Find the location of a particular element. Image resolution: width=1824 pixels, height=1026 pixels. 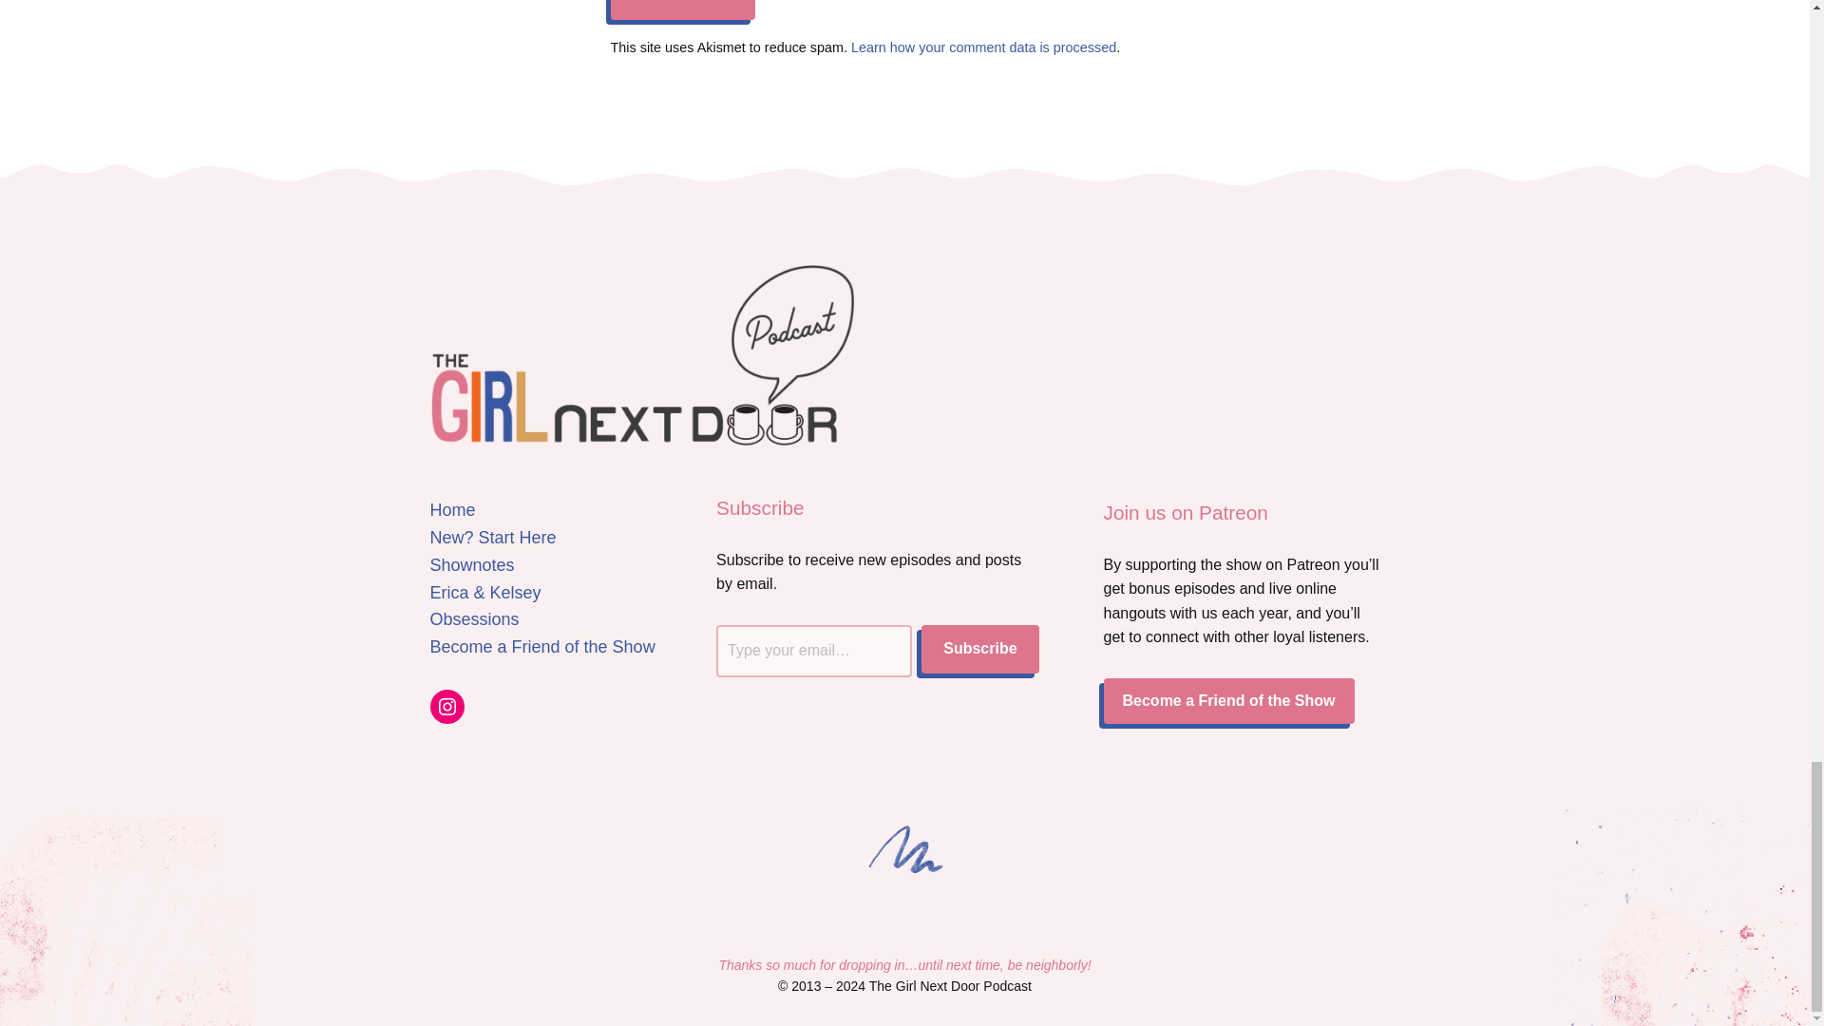

Home is located at coordinates (451, 509).